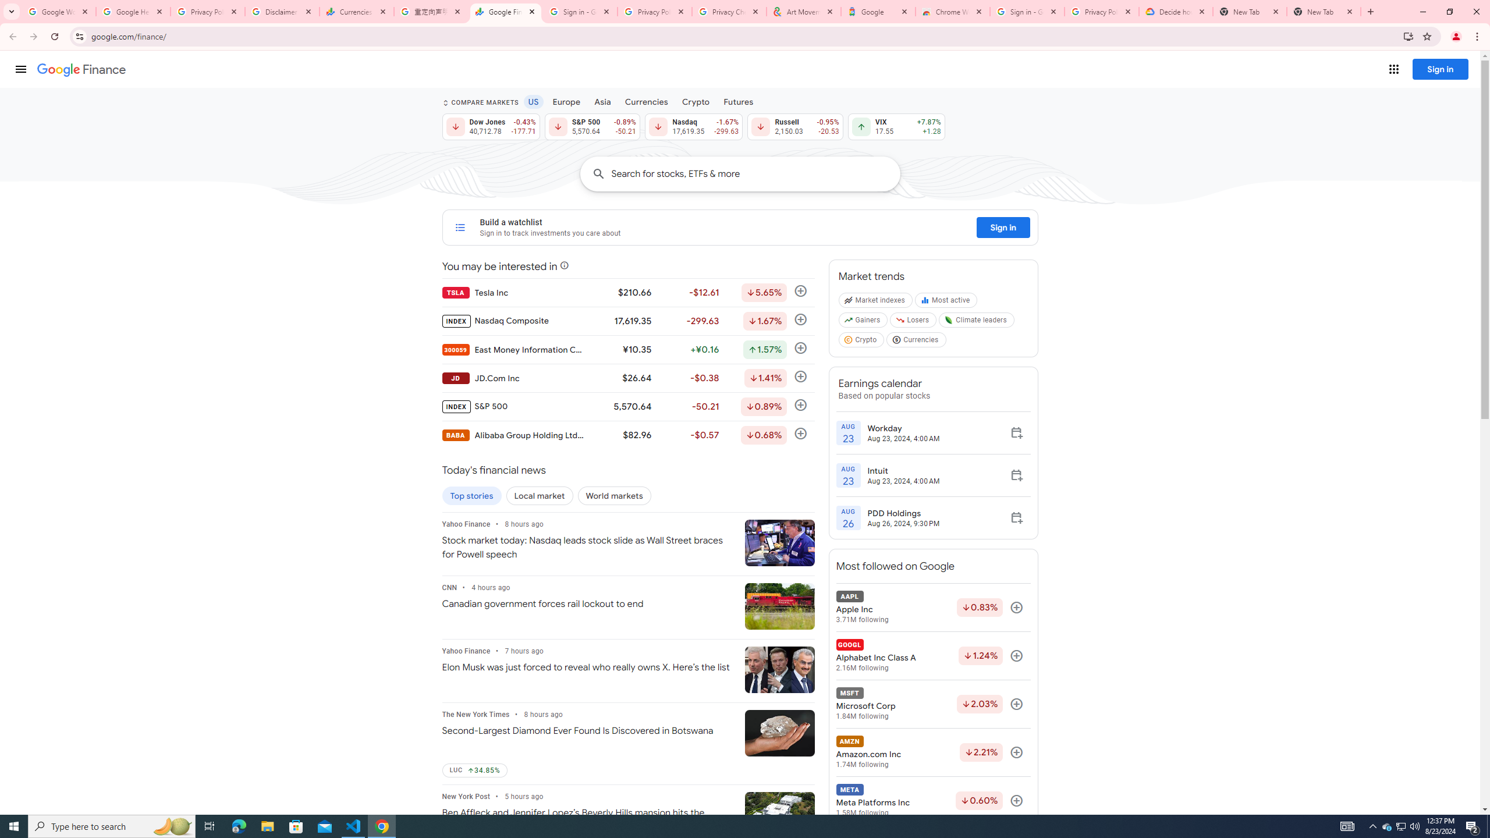  I want to click on AMZN Amazon.com Inc 1.74M following Down by 2.21% Follow, so click(932, 752).